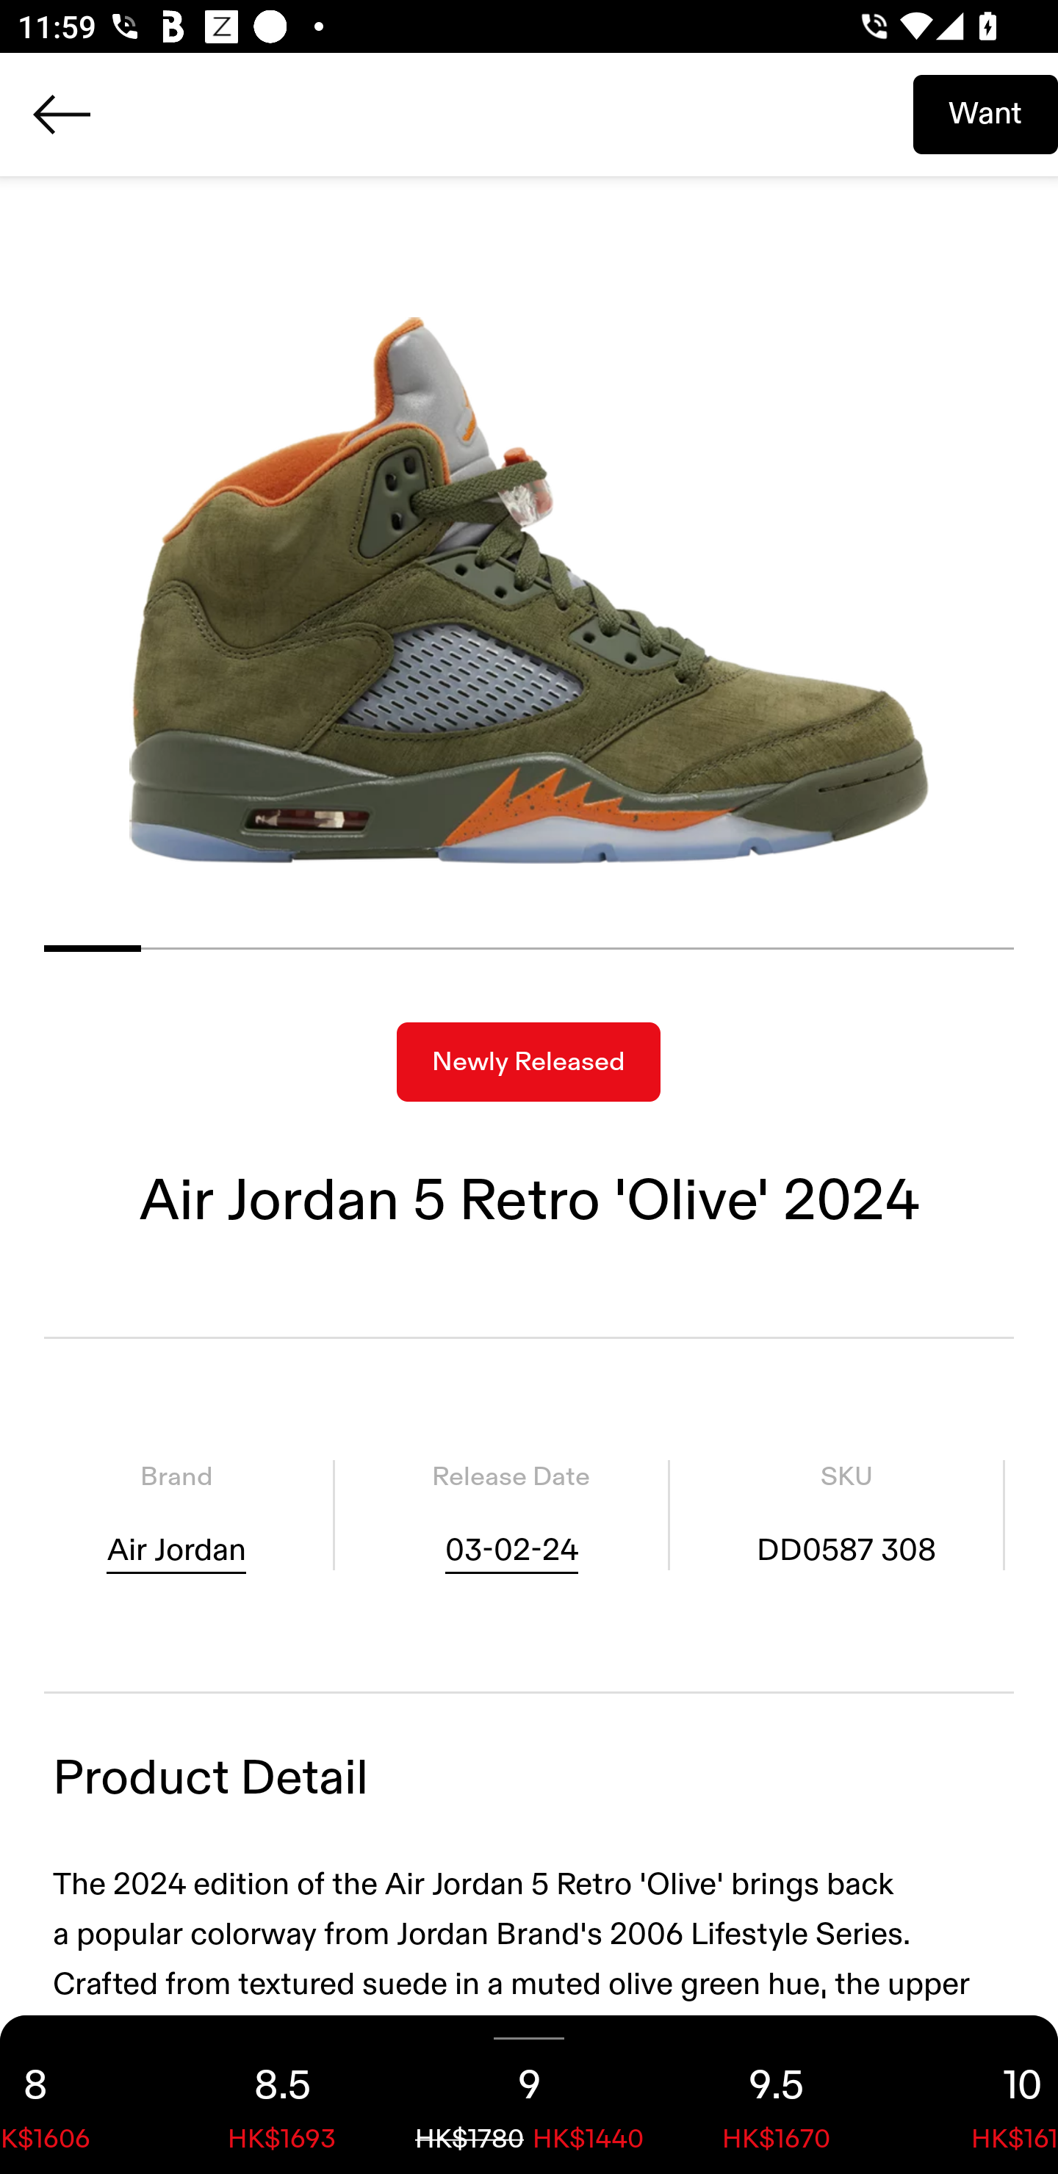 Image resolution: width=1058 pixels, height=2174 pixels. What do you see at coordinates (985, 114) in the screenshot?
I see `Want` at bounding box center [985, 114].